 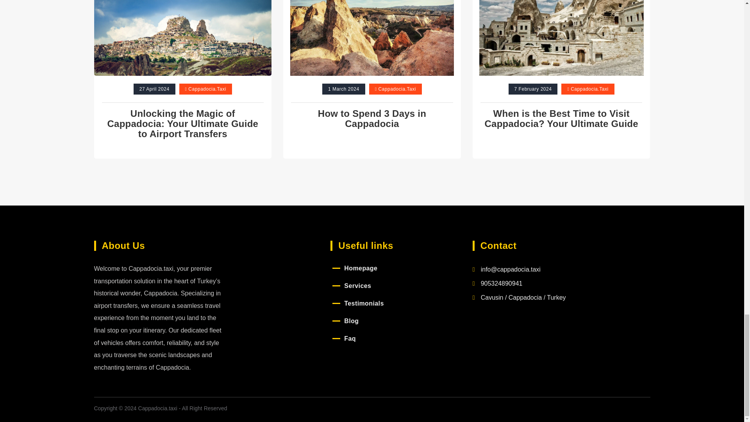 What do you see at coordinates (397, 89) in the screenshot?
I see `Cappadocia.Taxi` at bounding box center [397, 89].